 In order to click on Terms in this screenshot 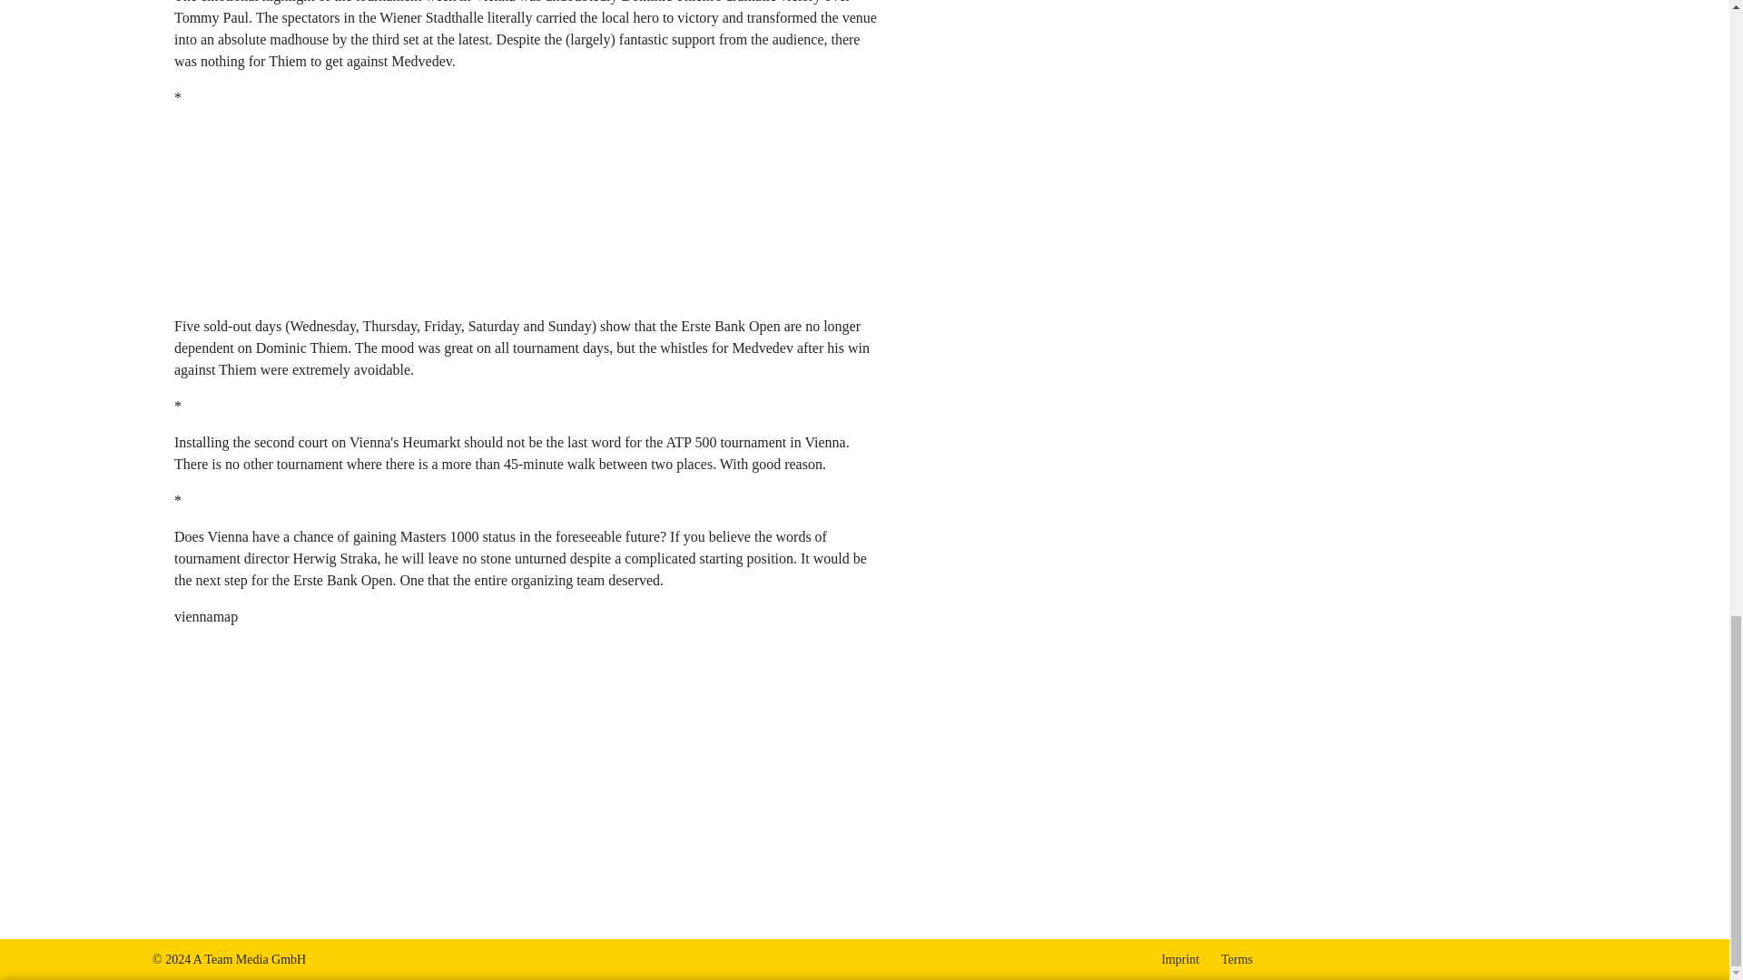, I will do `click(1236, 958)`.